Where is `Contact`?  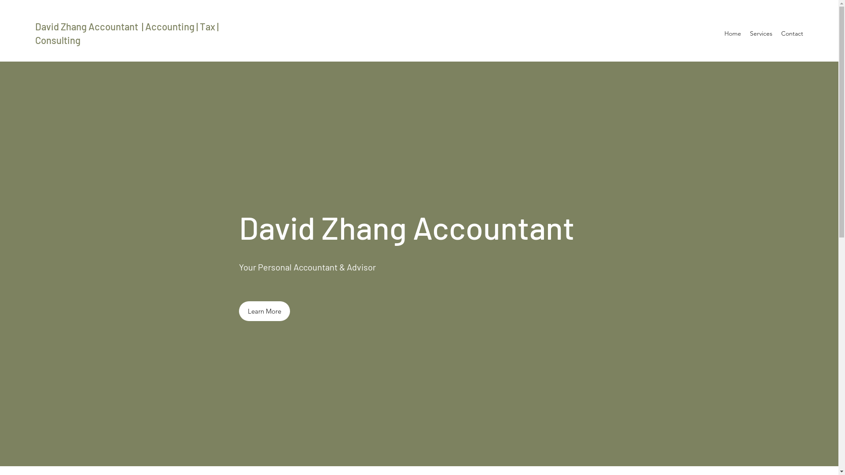 Contact is located at coordinates (792, 33).